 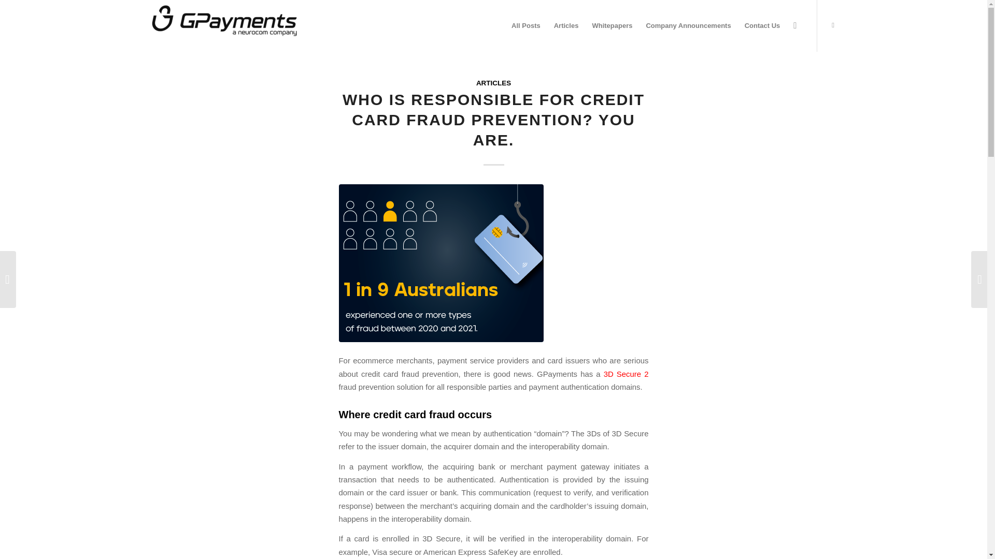 I want to click on LinkedIn, so click(x=832, y=25).